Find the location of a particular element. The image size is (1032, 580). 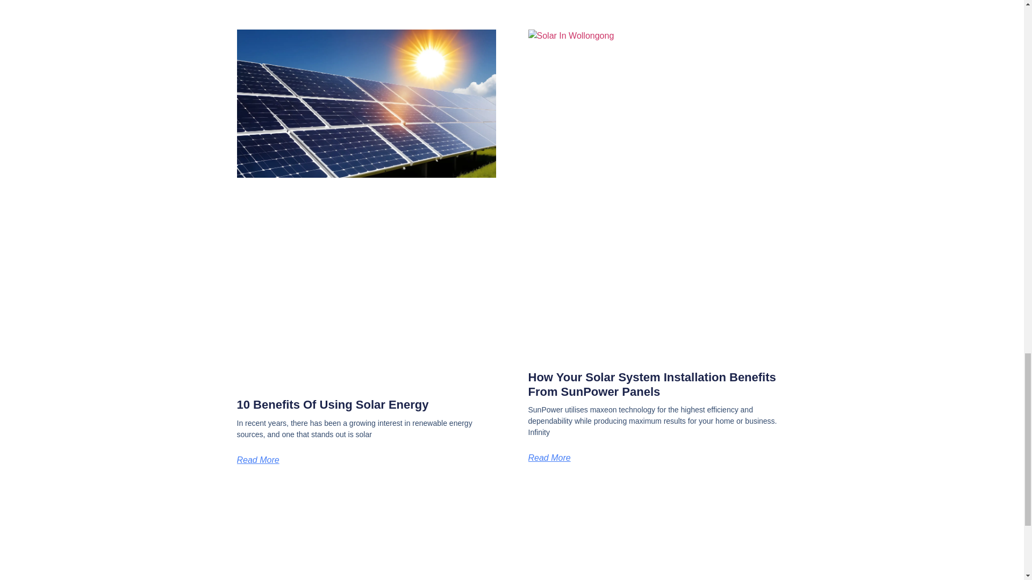

Read More is located at coordinates (549, 458).